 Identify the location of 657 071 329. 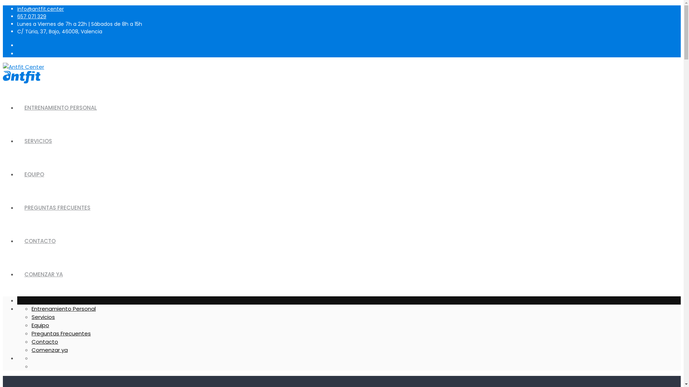
(32, 16).